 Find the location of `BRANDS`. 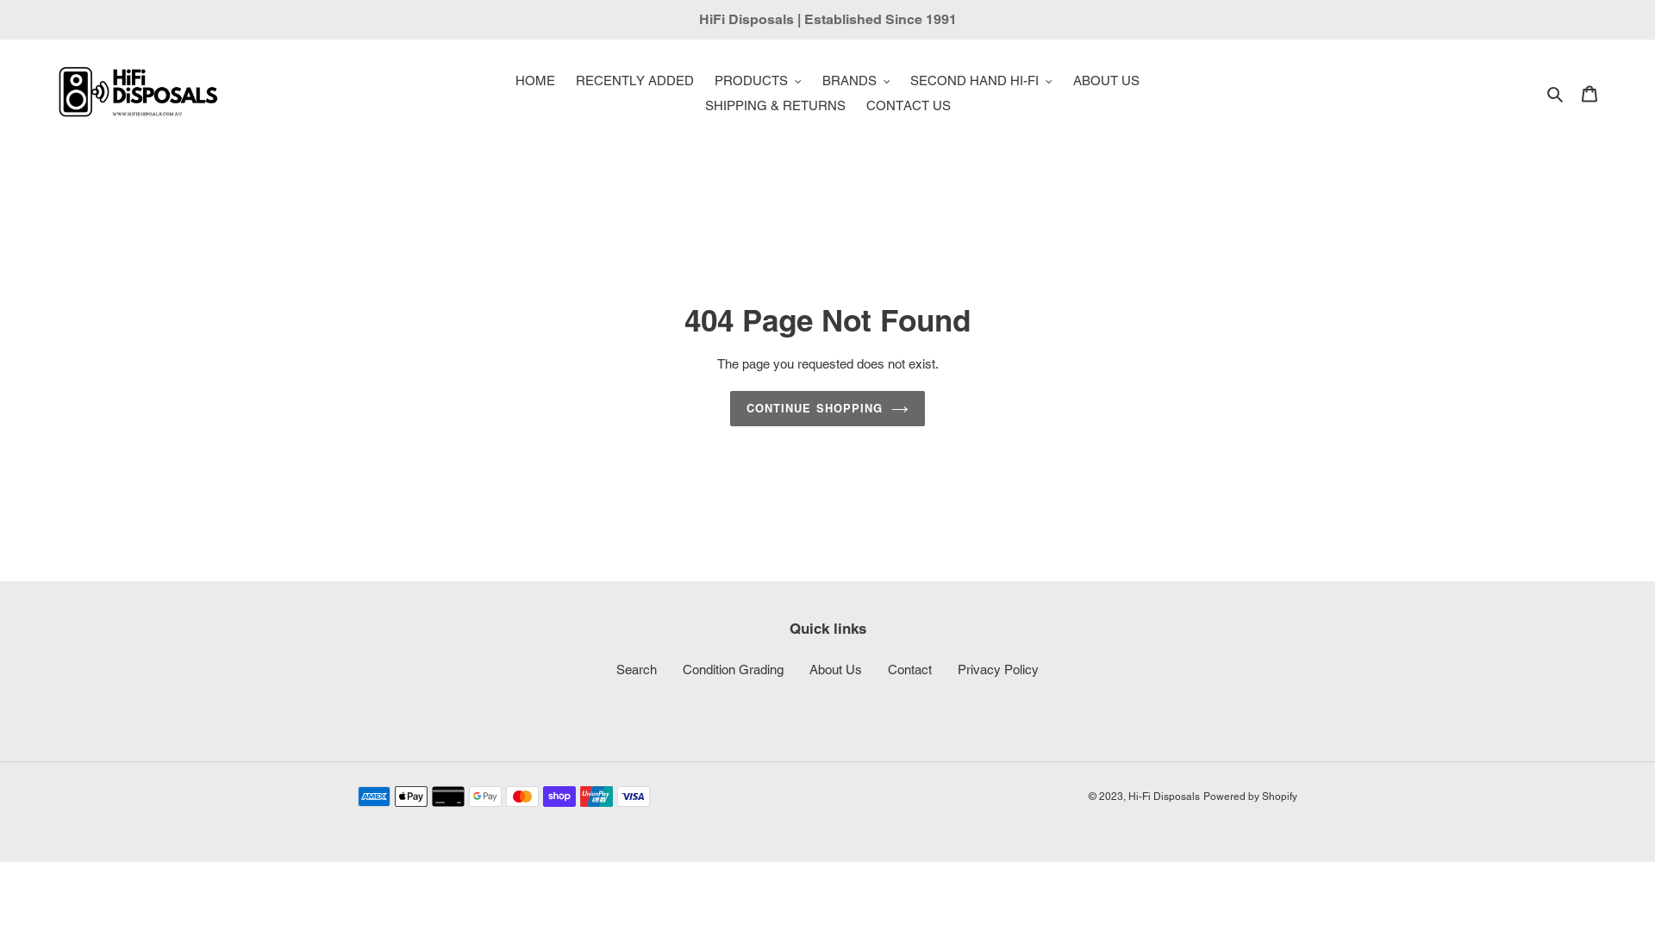

BRANDS is located at coordinates (857, 81).